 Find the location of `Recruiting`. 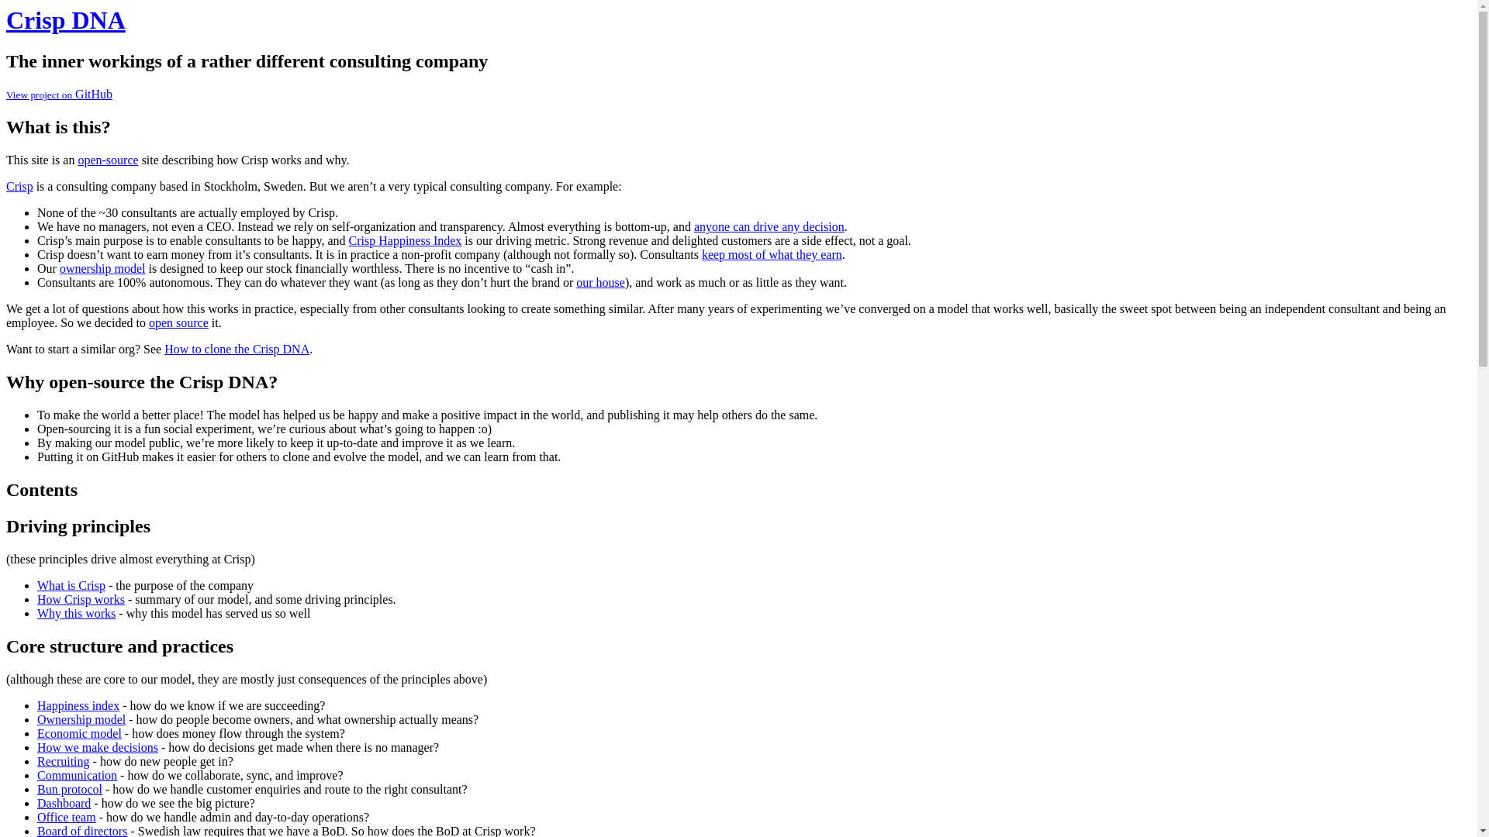

Recruiting is located at coordinates (64, 761).